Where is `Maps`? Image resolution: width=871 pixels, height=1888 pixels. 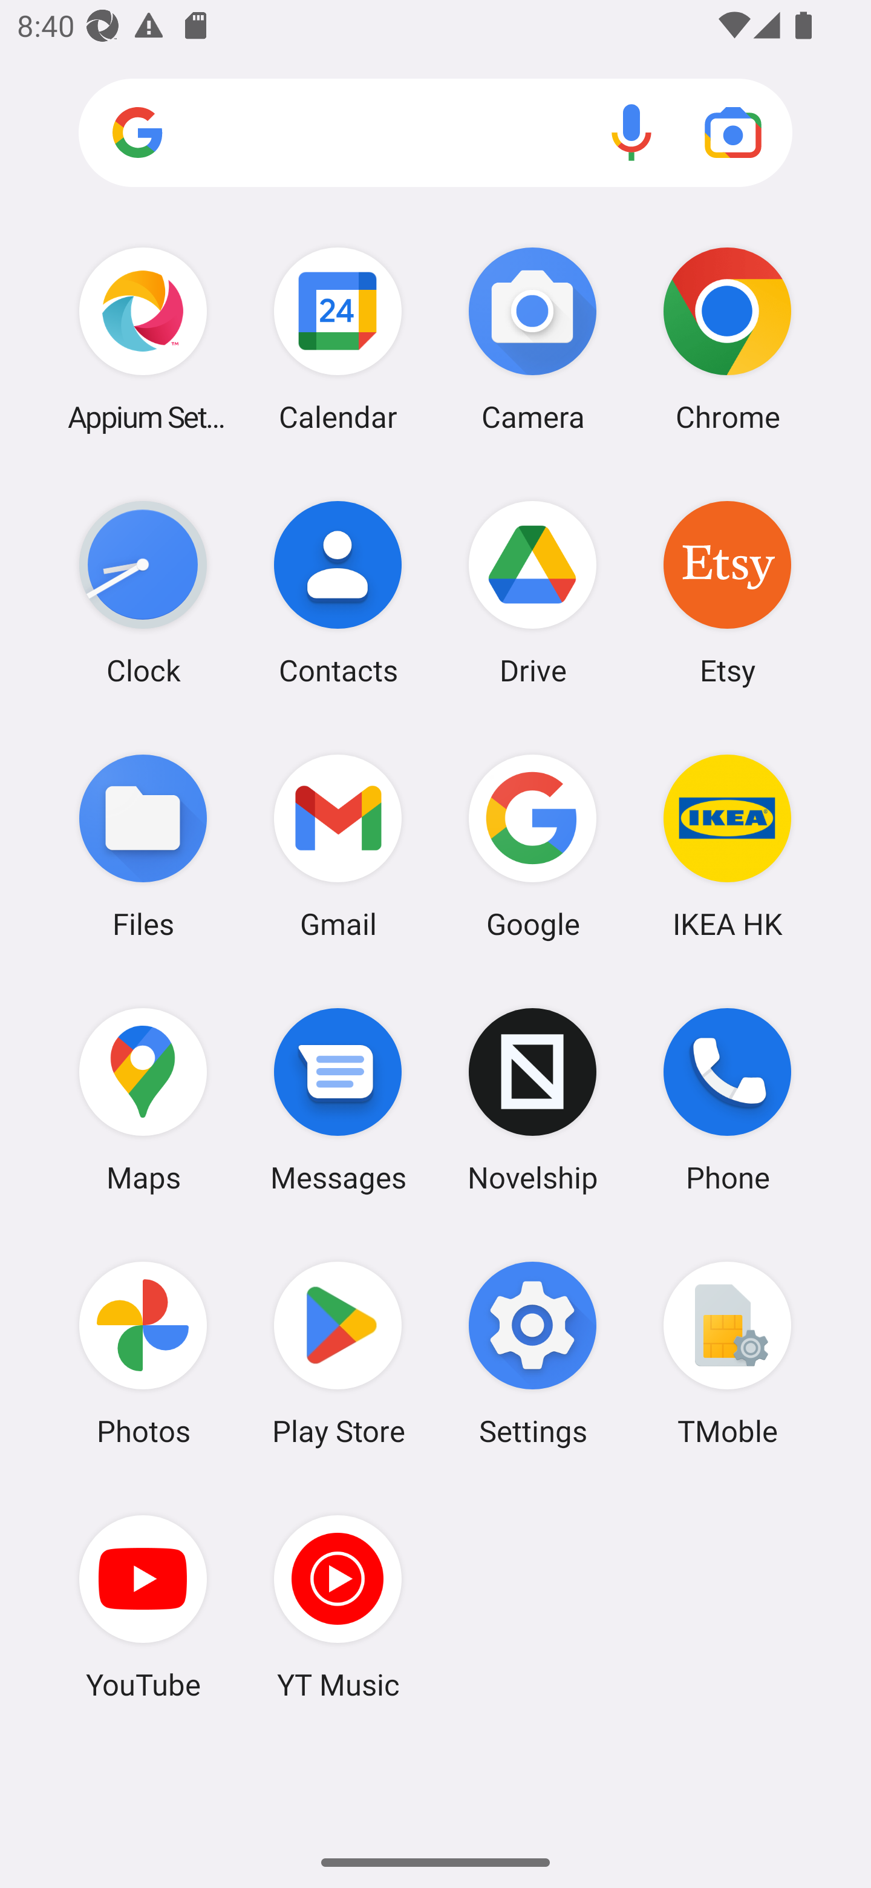 Maps is located at coordinates (143, 1100).